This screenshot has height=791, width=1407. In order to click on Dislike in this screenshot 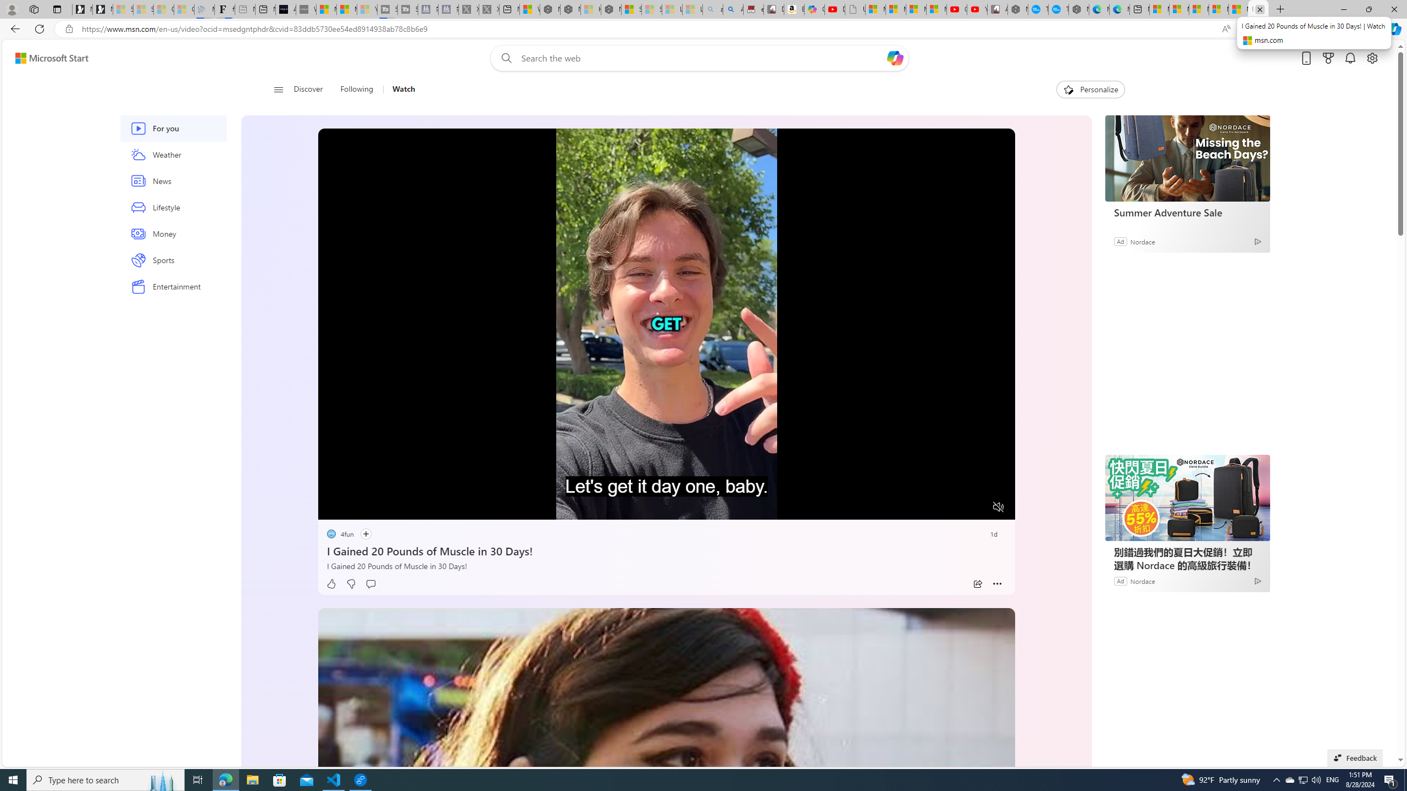, I will do `click(351, 584)`.